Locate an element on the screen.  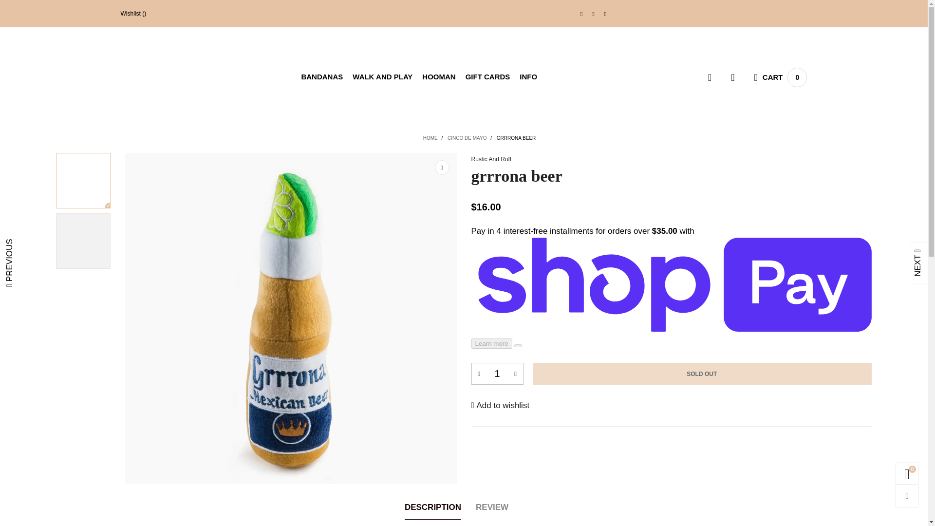
INFO is located at coordinates (605, 14).